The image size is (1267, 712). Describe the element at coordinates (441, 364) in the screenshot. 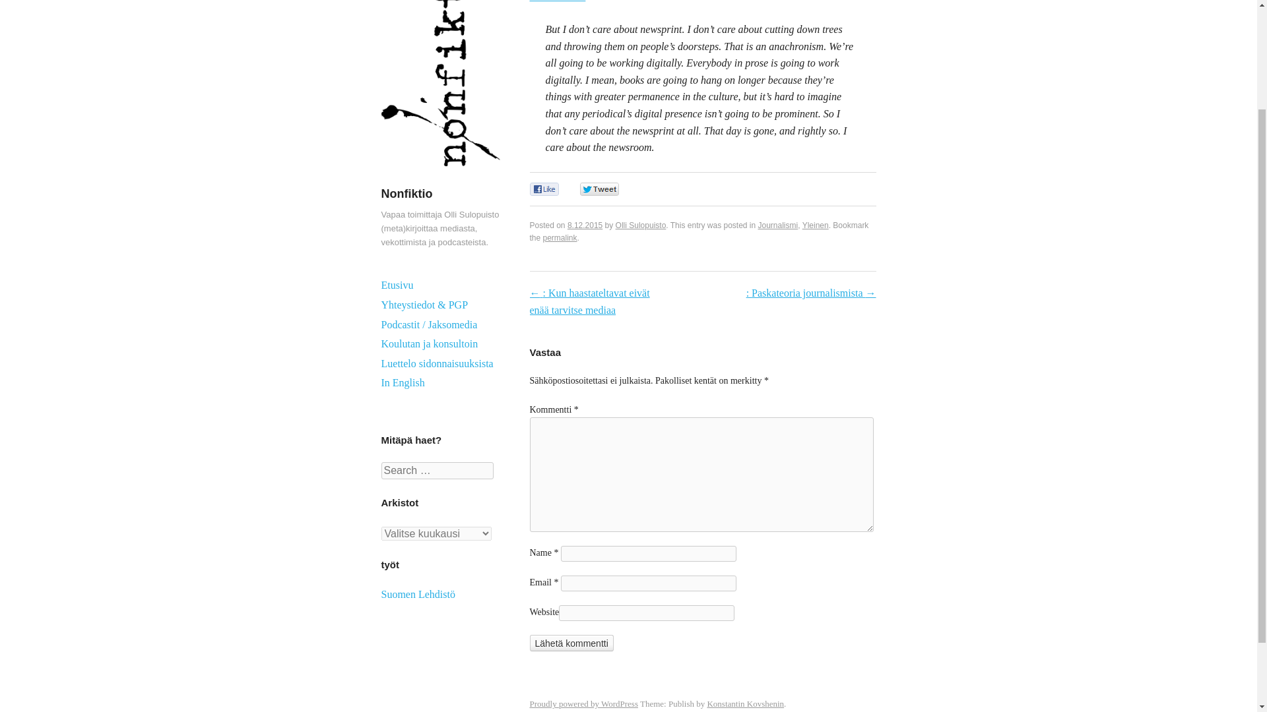

I see `Luettelo sidonnaisuuksista` at that location.